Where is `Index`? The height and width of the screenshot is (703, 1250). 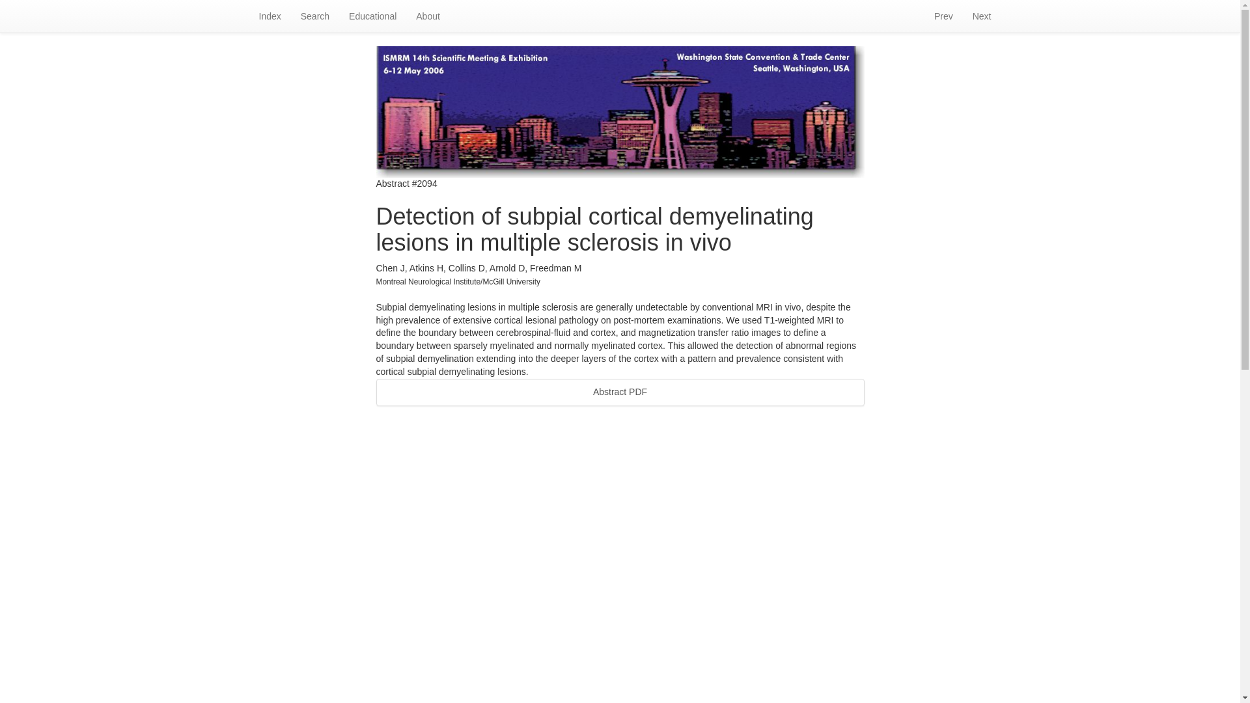
Index is located at coordinates (270, 16).